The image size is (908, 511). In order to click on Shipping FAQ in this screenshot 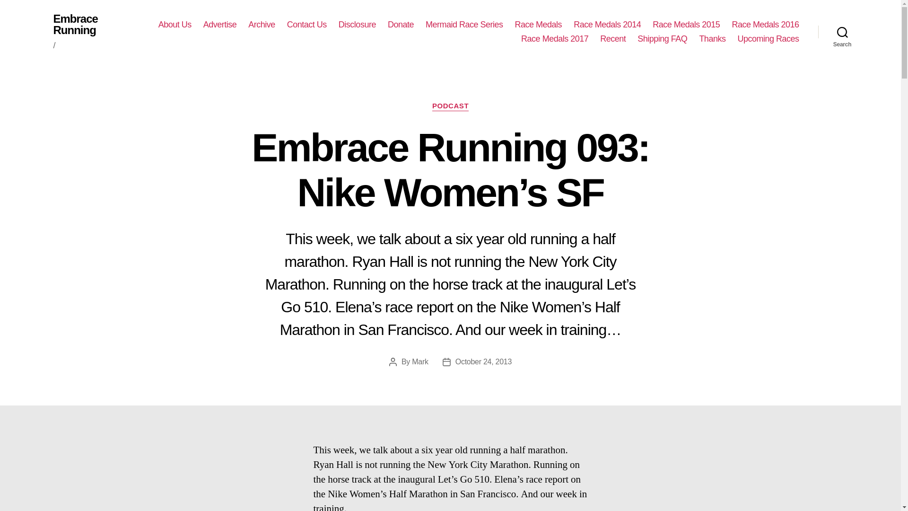, I will do `click(662, 39)`.